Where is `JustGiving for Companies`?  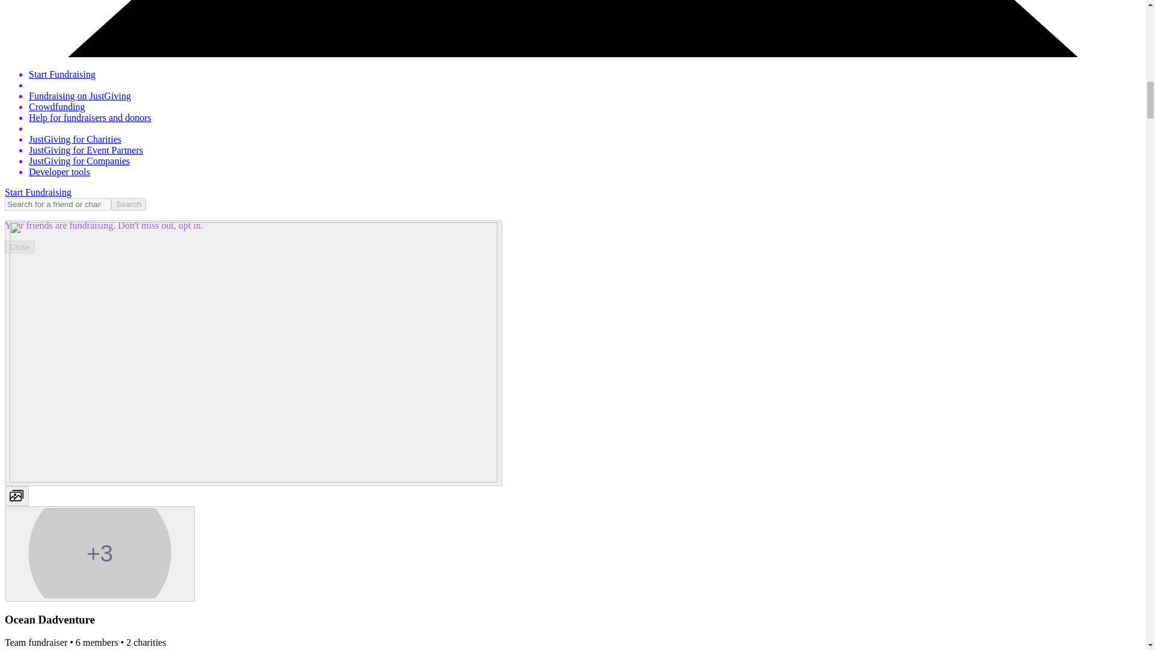 JustGiving for Companies is located at coordinates (79, 161).